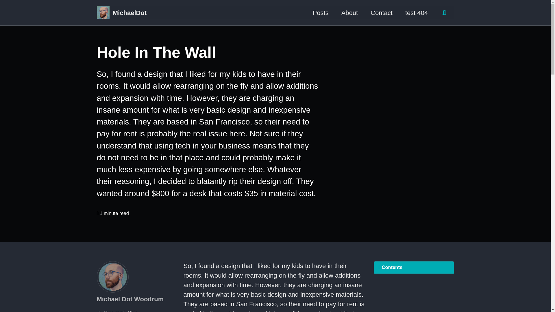 The width and height of the screenshot is (555, 312). Describe the element at coordinates (129, 13) in the screenshot. I see `MichaelDot` at that location.